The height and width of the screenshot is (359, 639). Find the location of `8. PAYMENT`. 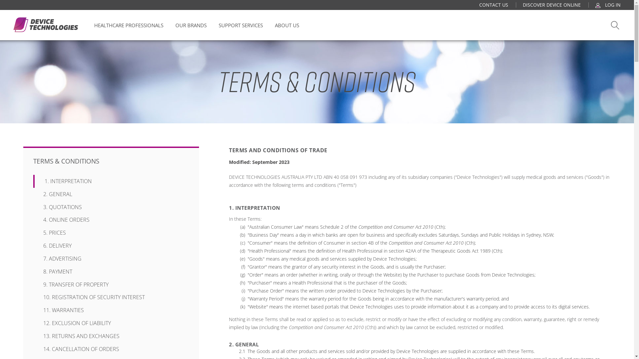

8. PAYMENT is located at coordinates (111, 272).